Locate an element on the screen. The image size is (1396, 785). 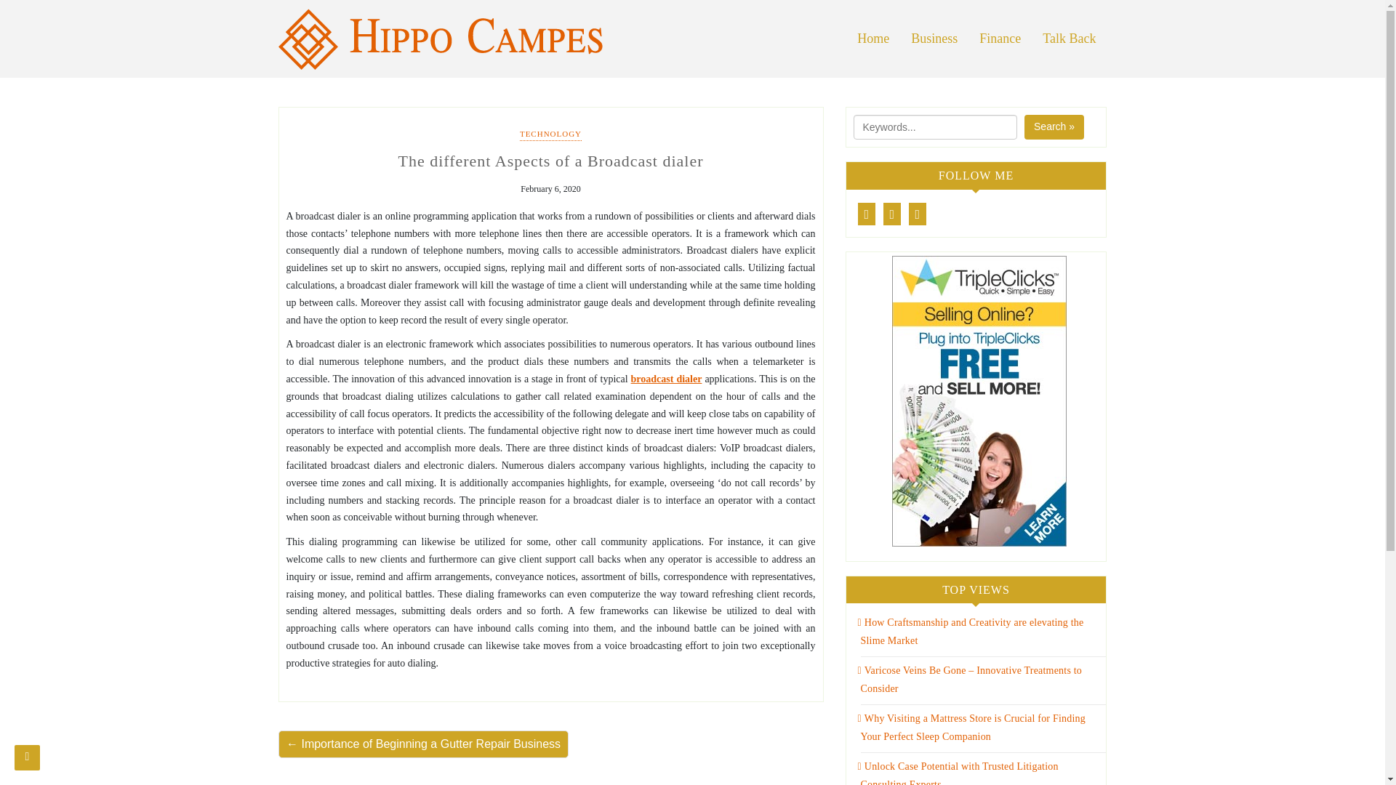
TECHNOLOGY is located at coordinates (550, 135).